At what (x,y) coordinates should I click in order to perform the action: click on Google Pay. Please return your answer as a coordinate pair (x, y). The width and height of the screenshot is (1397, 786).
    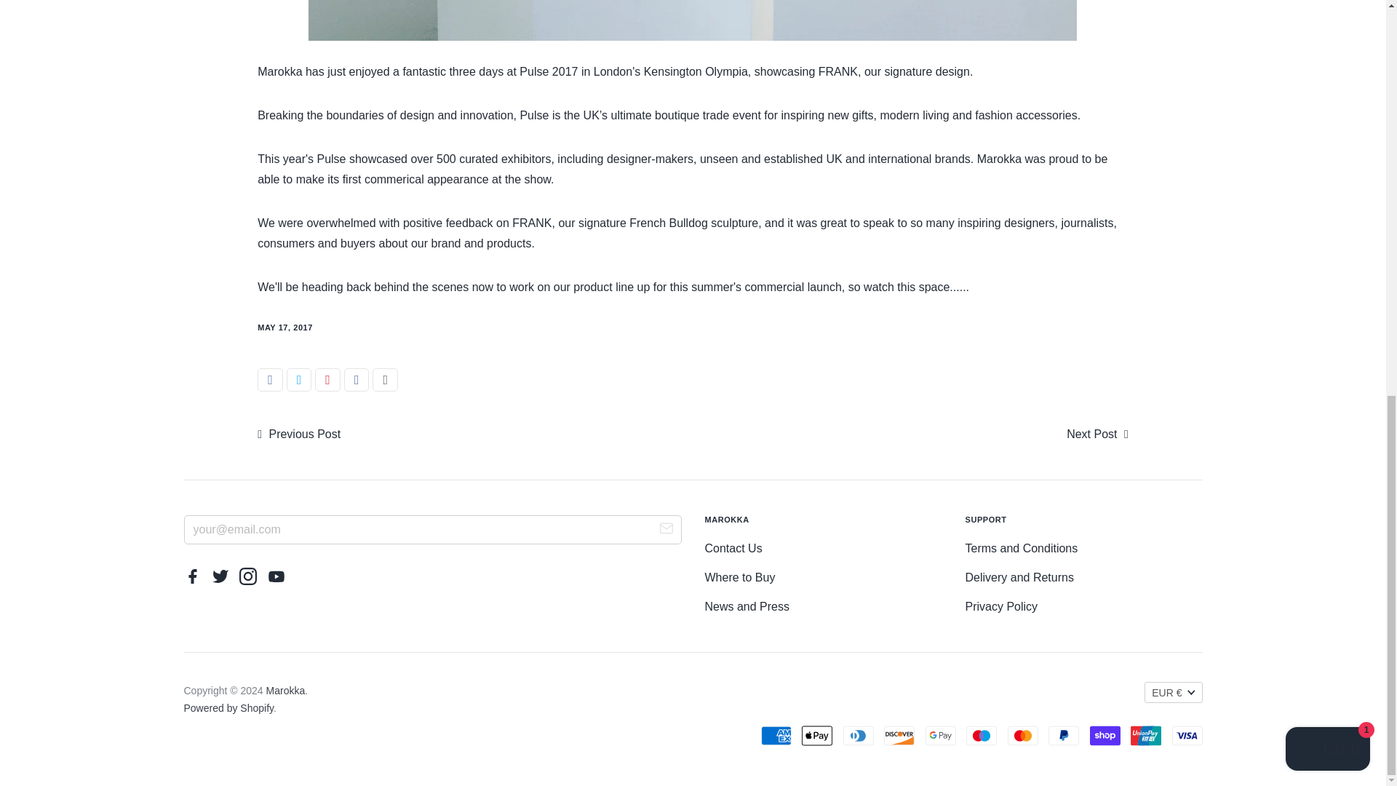
    Looking at the image, I should click on (940, 736).